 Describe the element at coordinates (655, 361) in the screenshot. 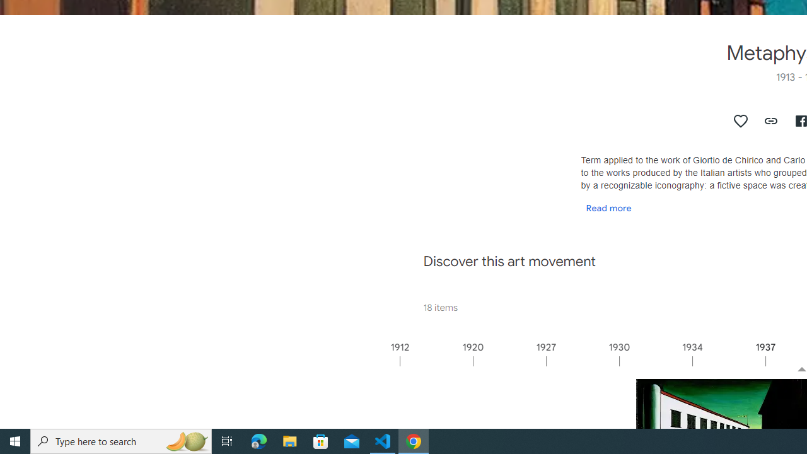

I see `1930` at that location.